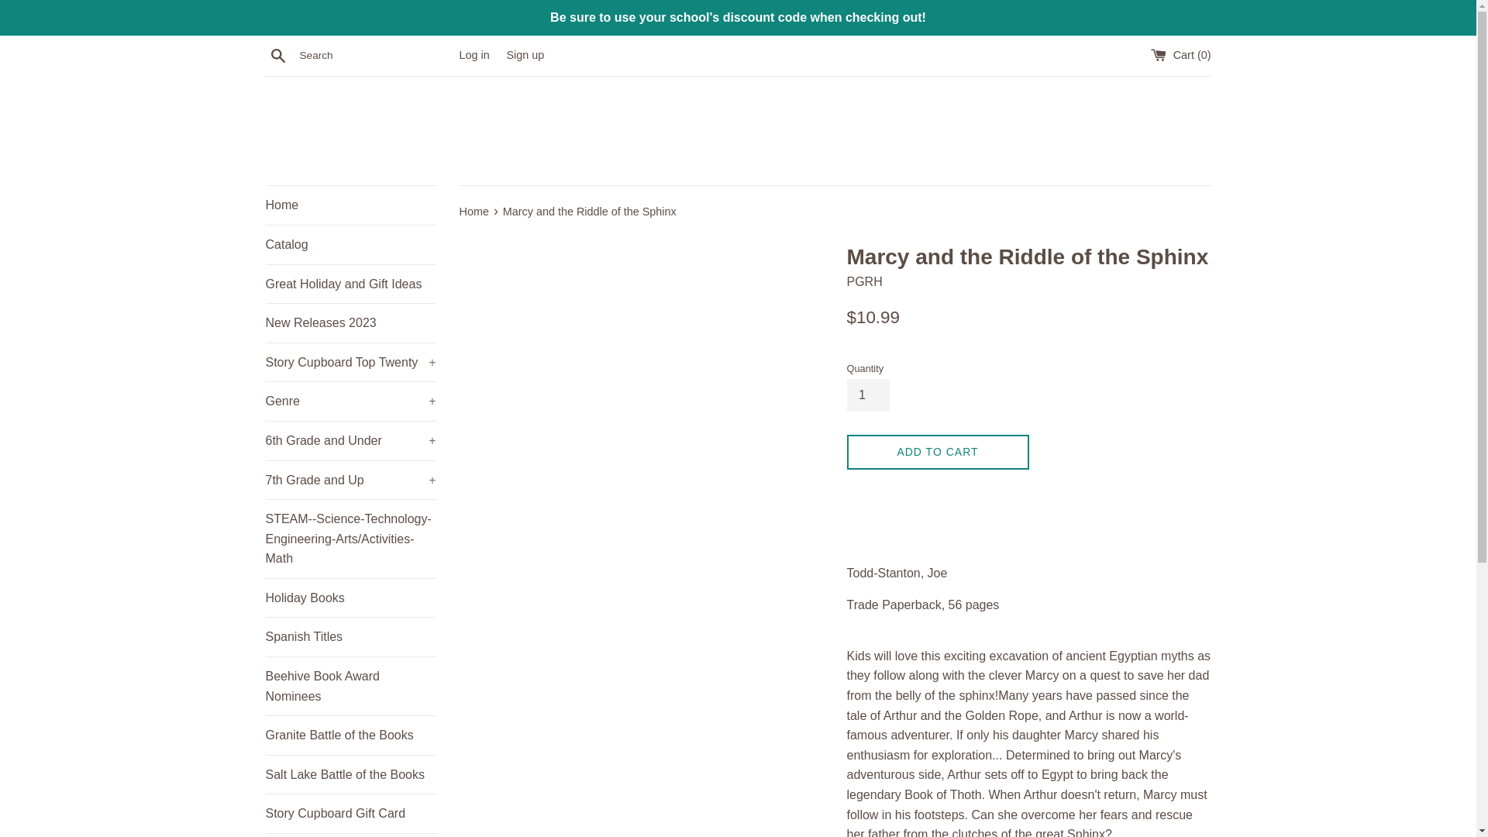 This screenshot has height=837, width=1488. I want to click on Home, so click(350, 205).